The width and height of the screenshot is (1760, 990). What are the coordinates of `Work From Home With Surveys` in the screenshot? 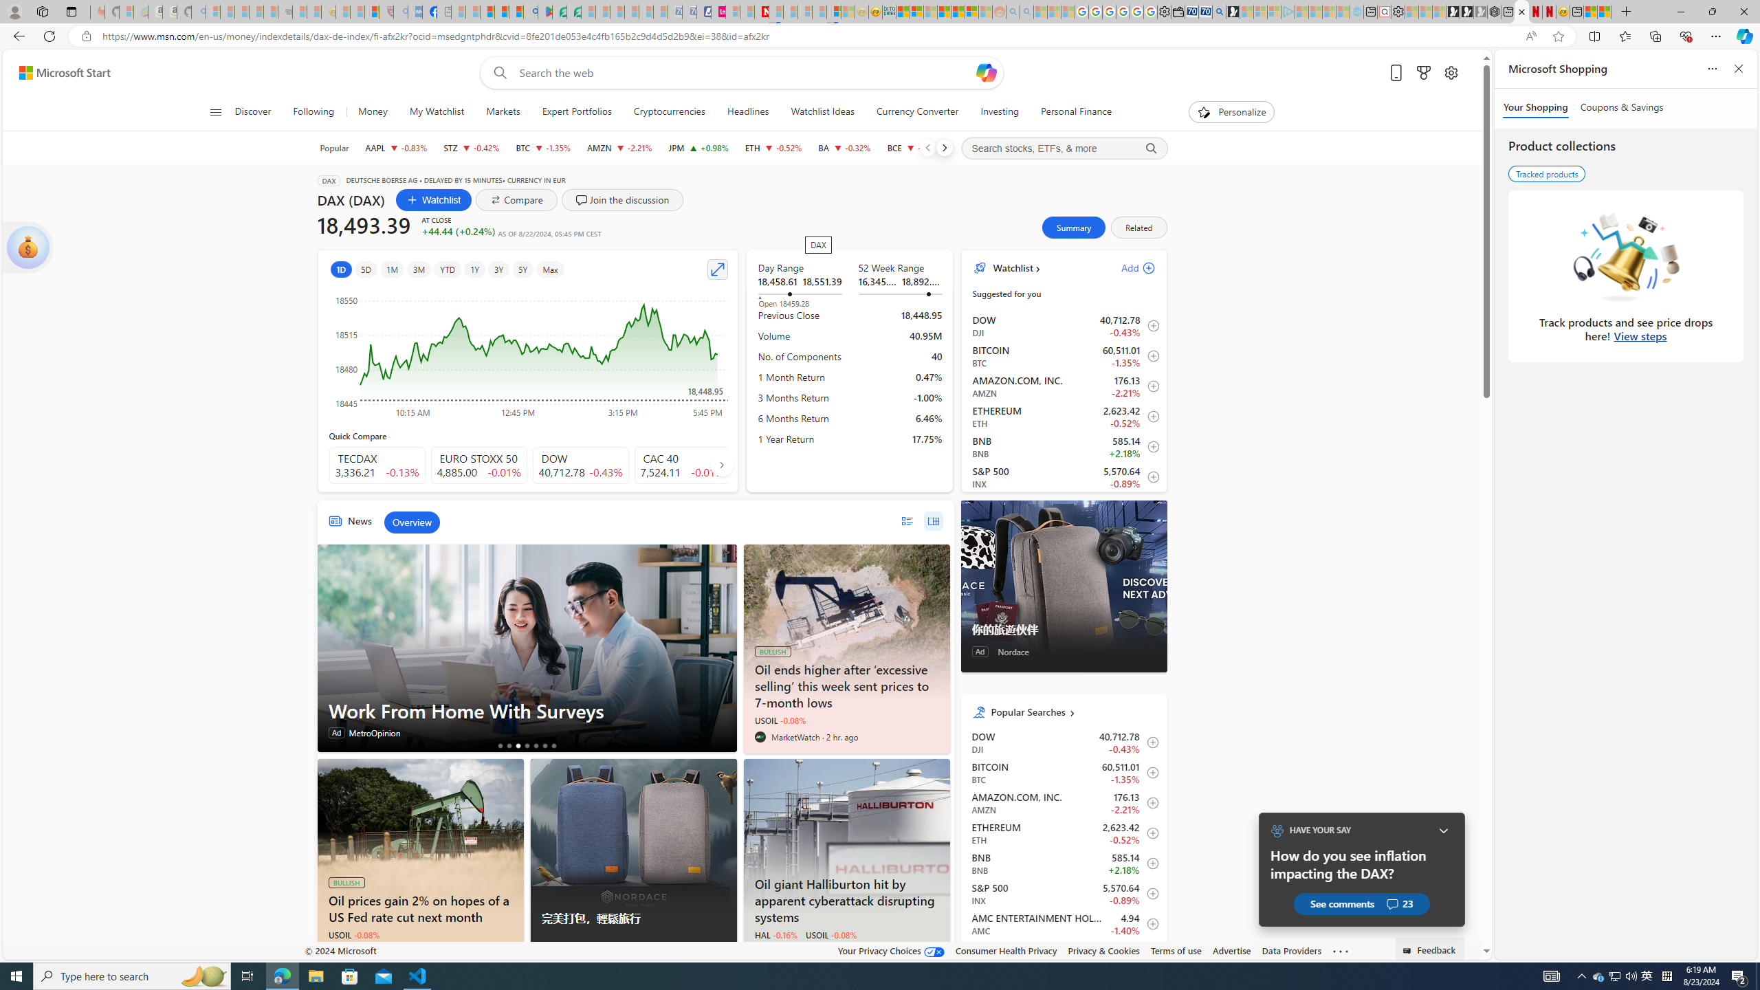 It's located at (526, 711).